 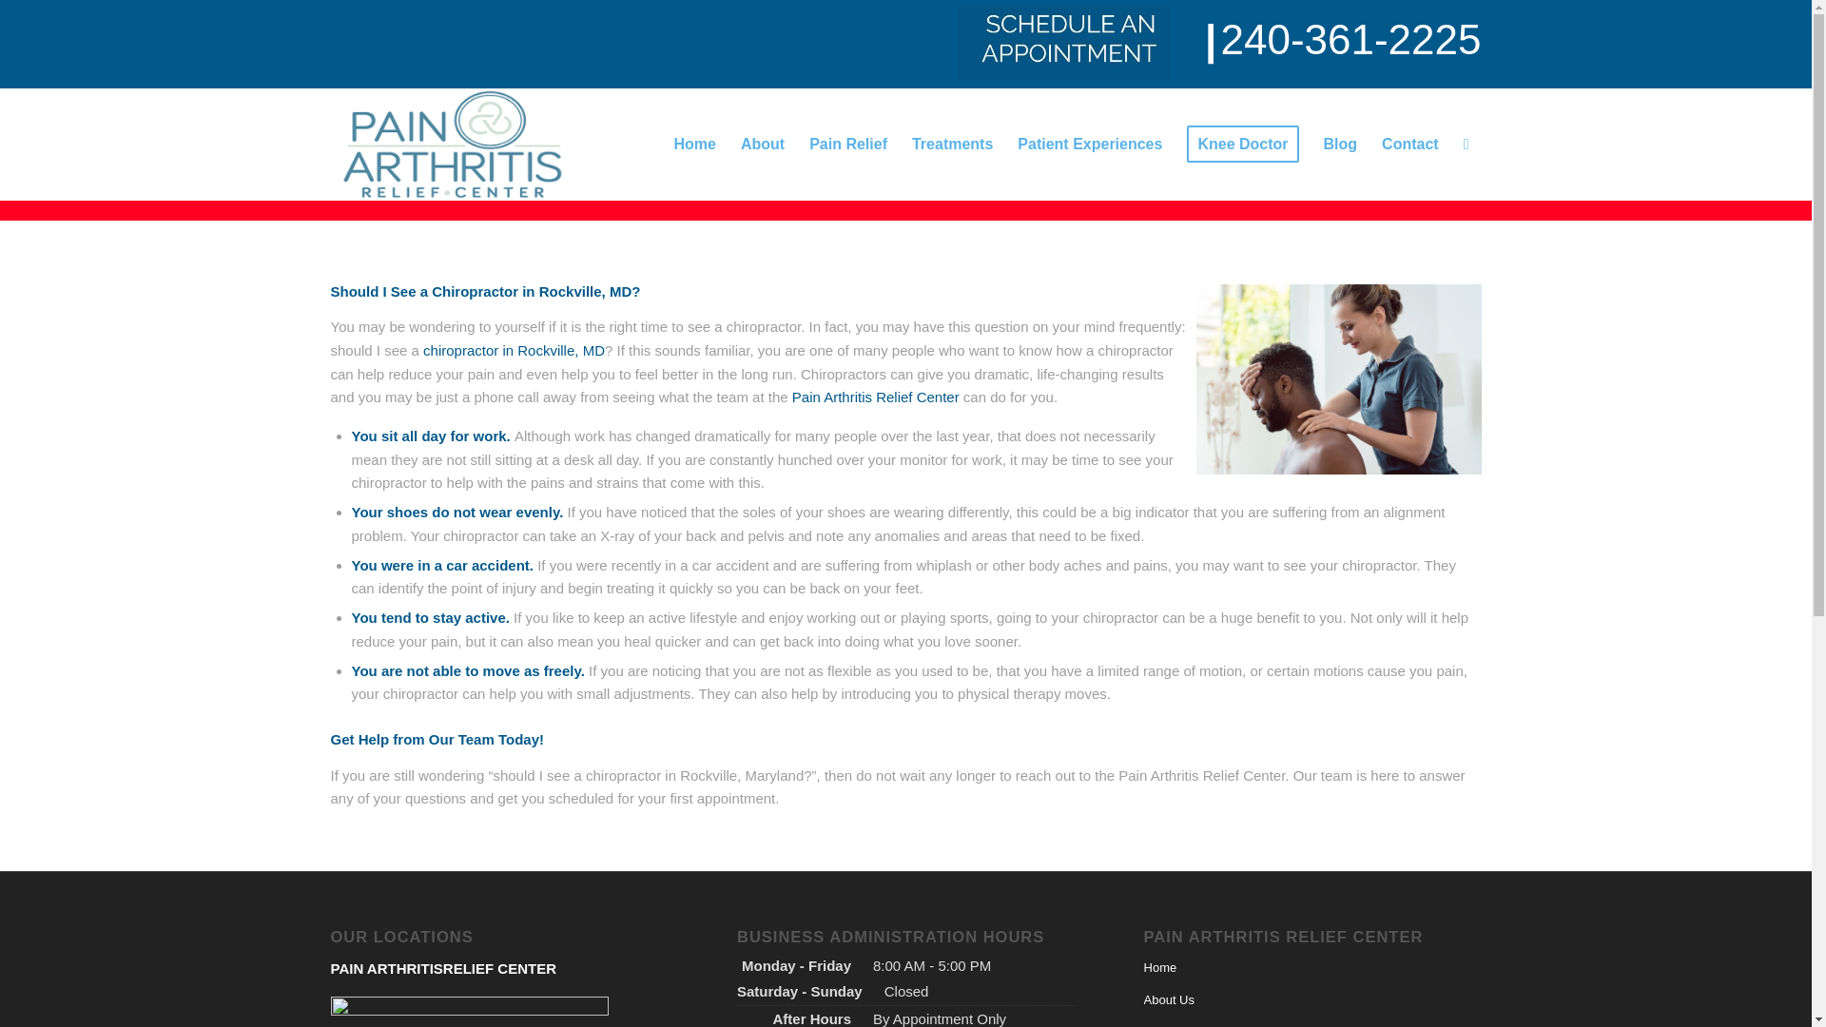 What do you see at coordinates (953, 144) in the screenshot?
I see `Treatments` at bounding box center [953, 144].